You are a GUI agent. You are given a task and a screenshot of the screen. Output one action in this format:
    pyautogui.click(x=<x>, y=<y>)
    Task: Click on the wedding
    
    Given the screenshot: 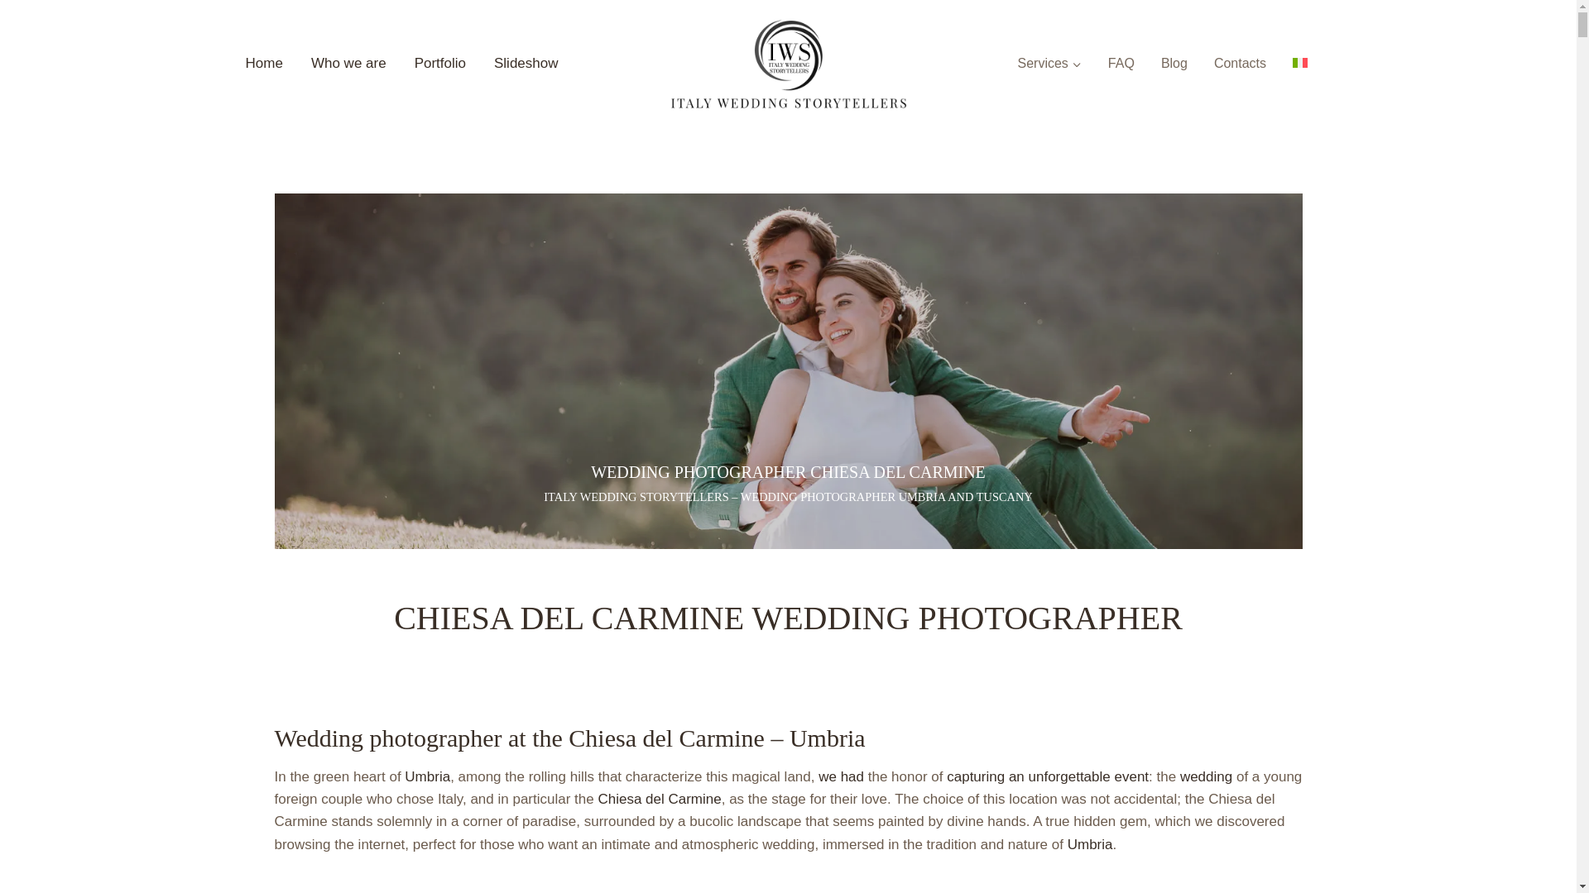 What is the action you would take?
    pyautogui.click(x=1207, y=776)
    